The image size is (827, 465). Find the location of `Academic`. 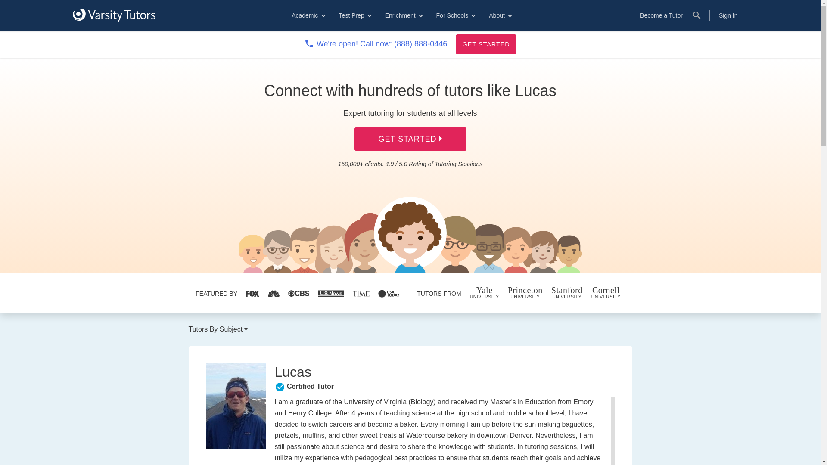

Academic is located at coordinates (308, 15).